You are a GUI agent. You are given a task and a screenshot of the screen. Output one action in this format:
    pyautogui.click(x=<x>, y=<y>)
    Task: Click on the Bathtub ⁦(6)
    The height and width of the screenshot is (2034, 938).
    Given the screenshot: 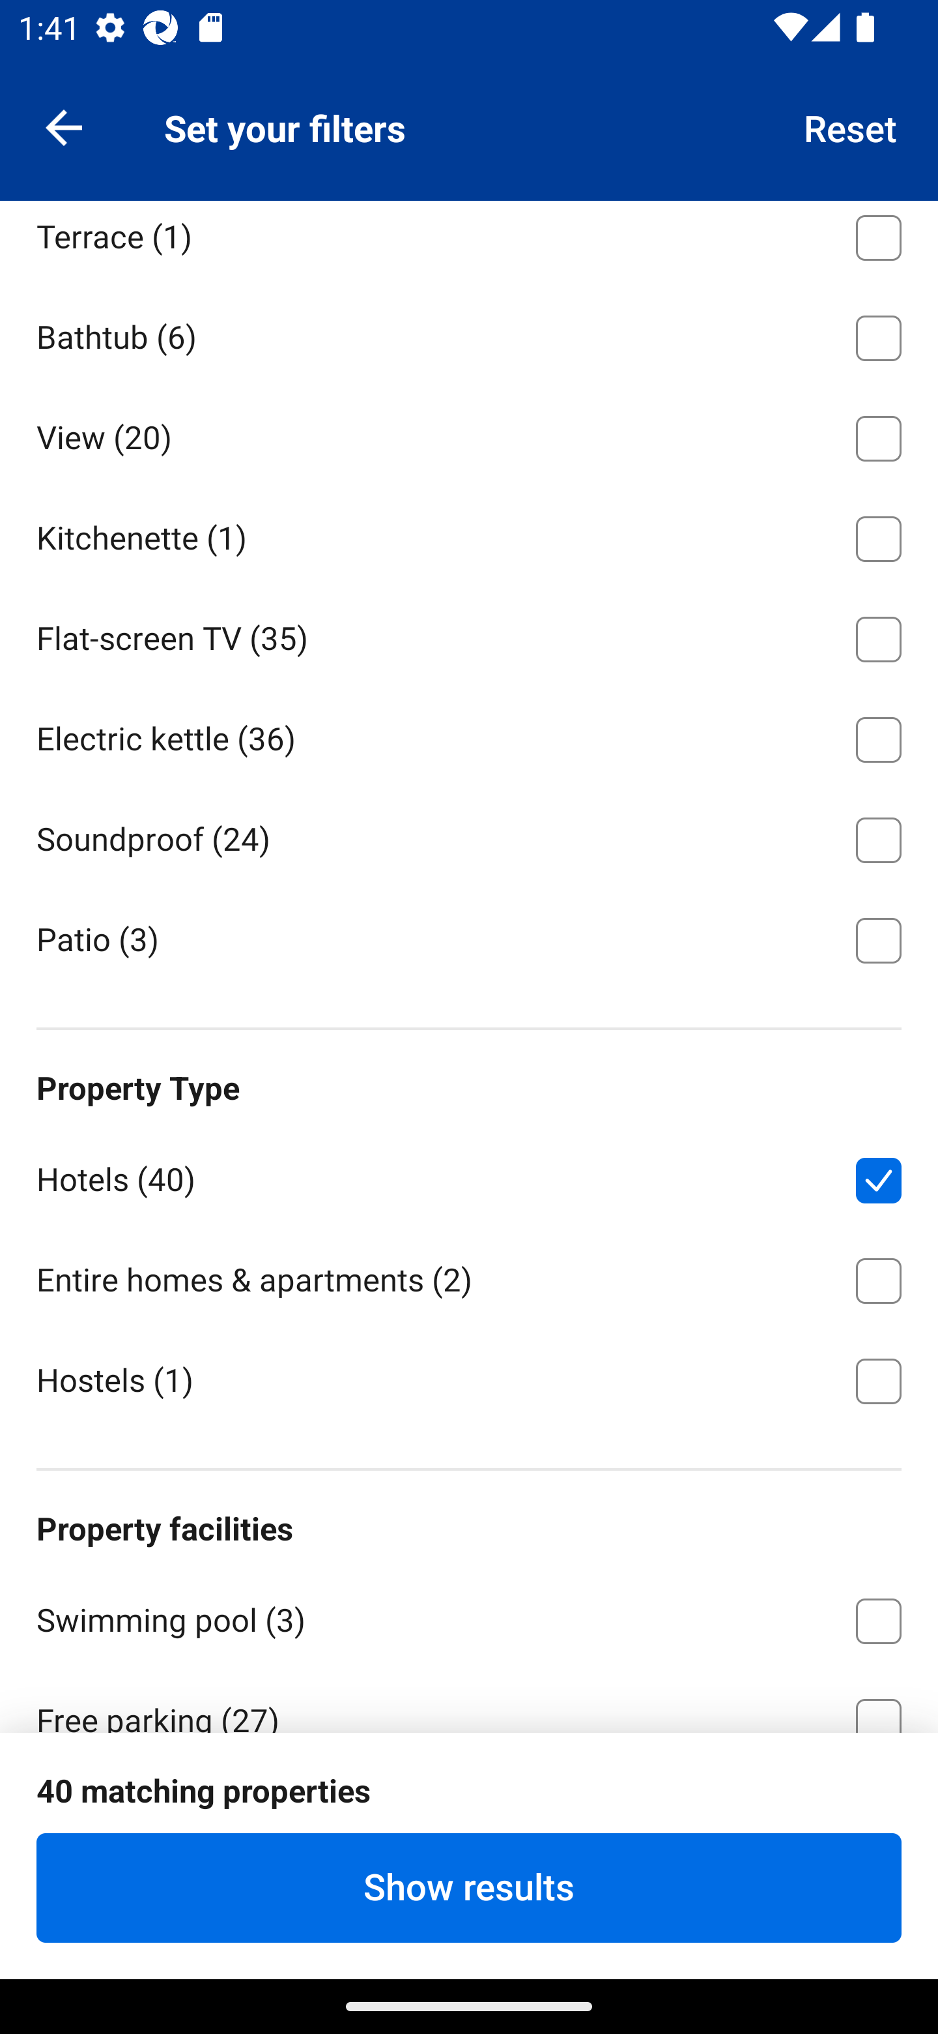 What is the action you would take?
    pyautogui.click(x=469, y=333)
    